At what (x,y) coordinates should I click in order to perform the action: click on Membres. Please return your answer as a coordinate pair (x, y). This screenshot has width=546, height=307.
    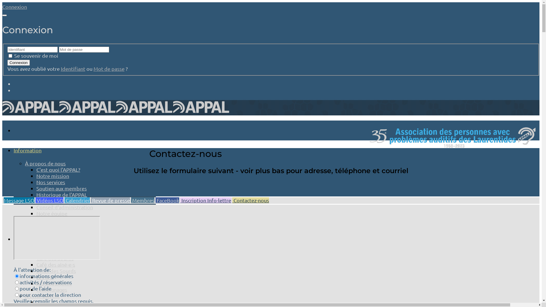
    Looking at the image, I should click on (143, 200).